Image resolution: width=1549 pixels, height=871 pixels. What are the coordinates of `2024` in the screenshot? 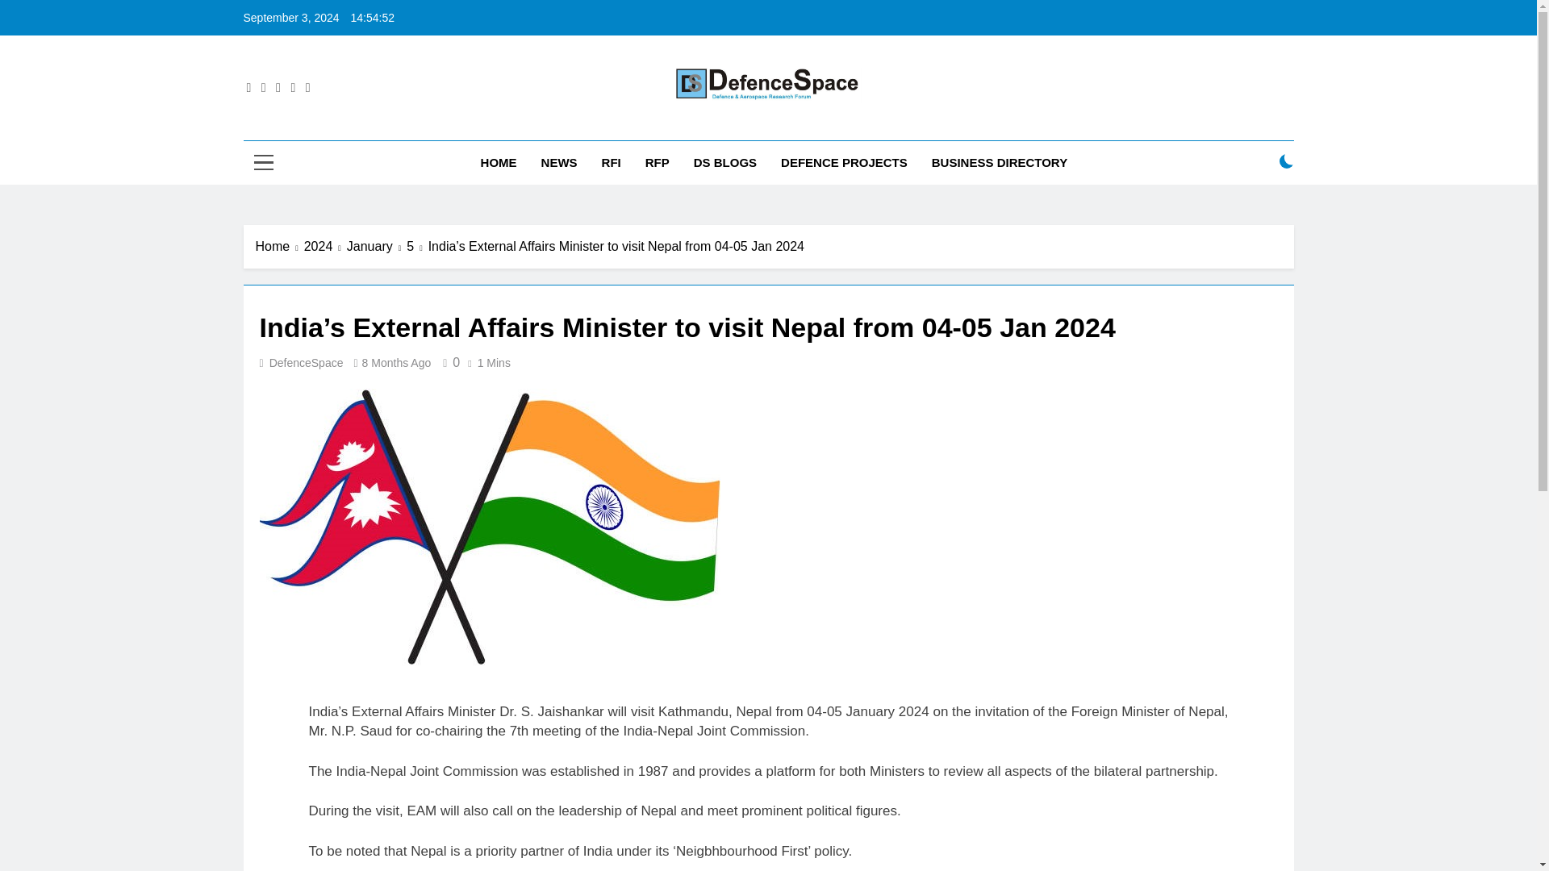 It's located at (325, 246).